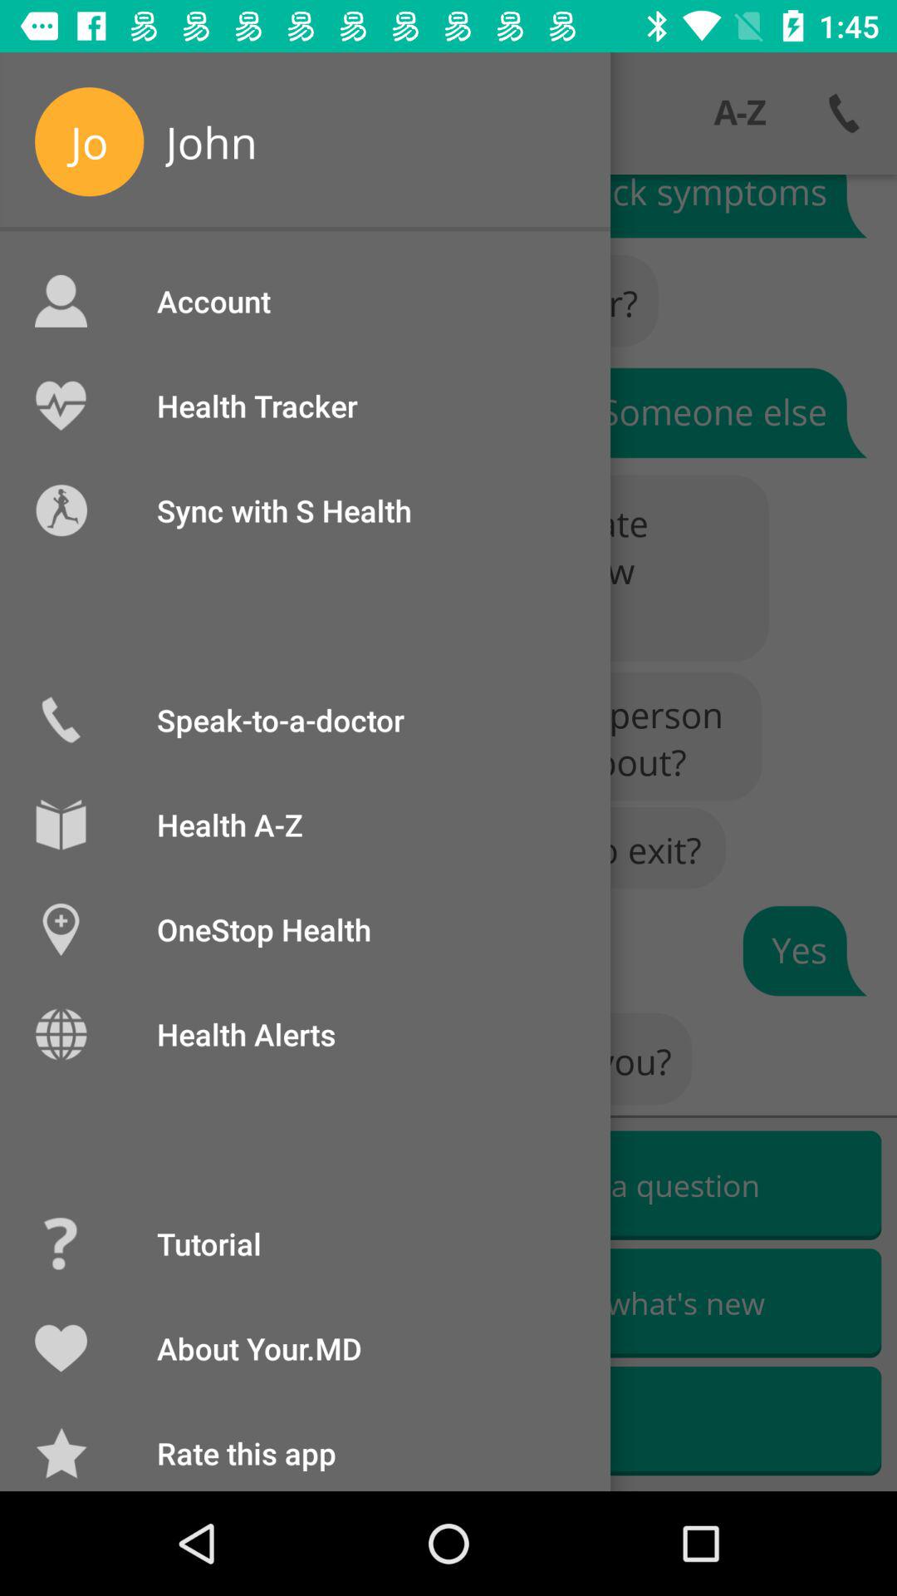 This screenshot has height=1596, width=897. What do you see at coordinates (739, 113) in the screenshot?
I see `select az which is left side to the calling icon` at bounding box center [739, 113].